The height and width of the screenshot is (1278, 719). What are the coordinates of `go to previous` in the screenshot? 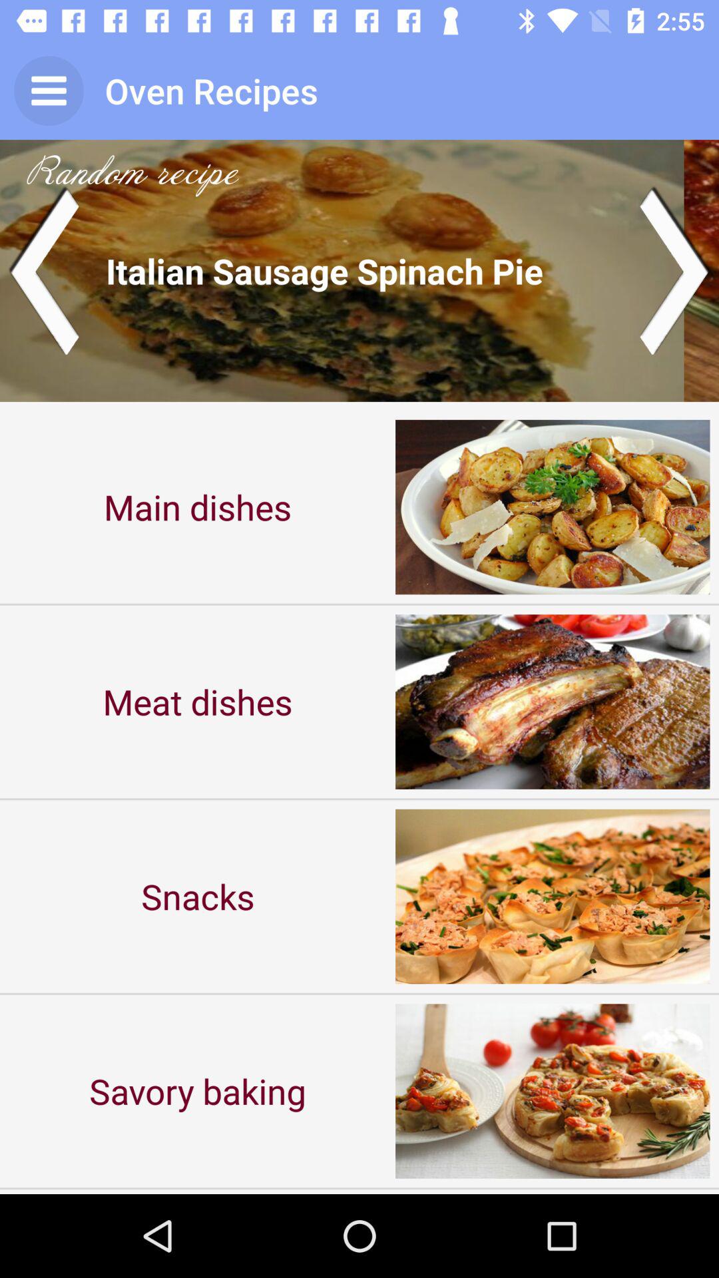 It's located at (44, 270).